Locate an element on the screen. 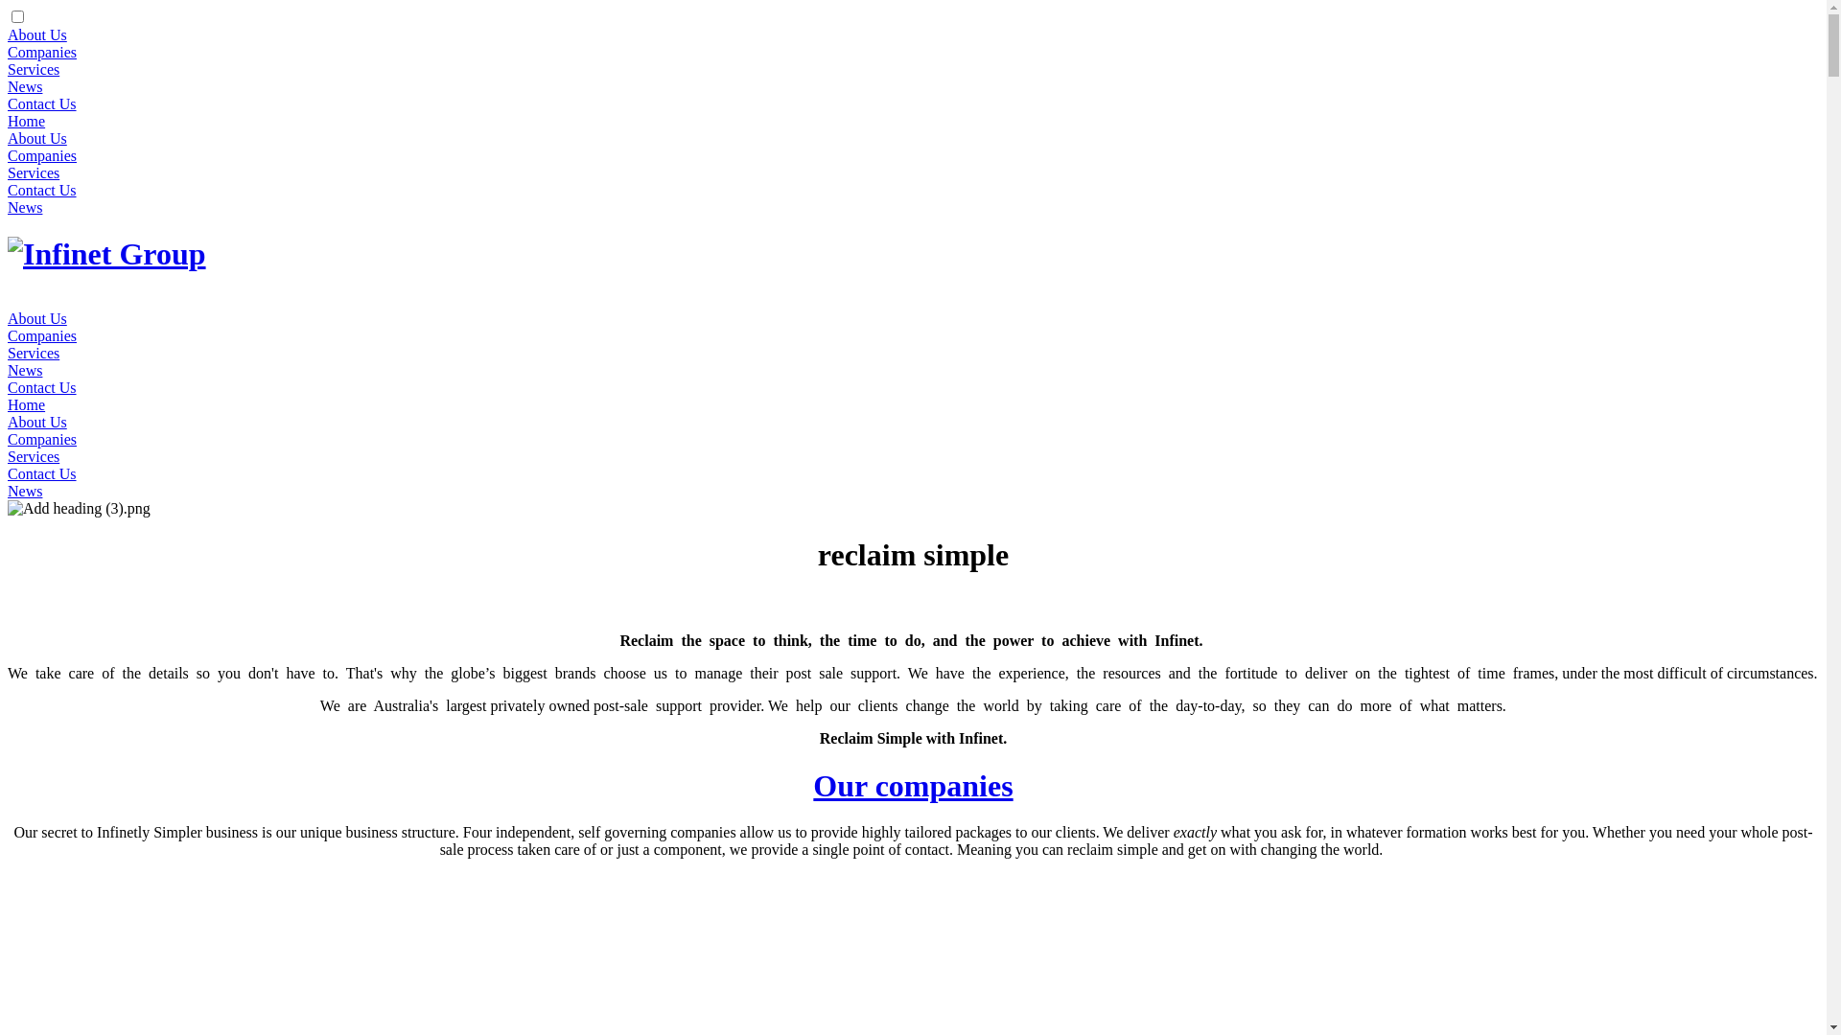 Image resolution: width=1841 pixels, height=1035 pixels. Services is located at coordinates (34, 69).